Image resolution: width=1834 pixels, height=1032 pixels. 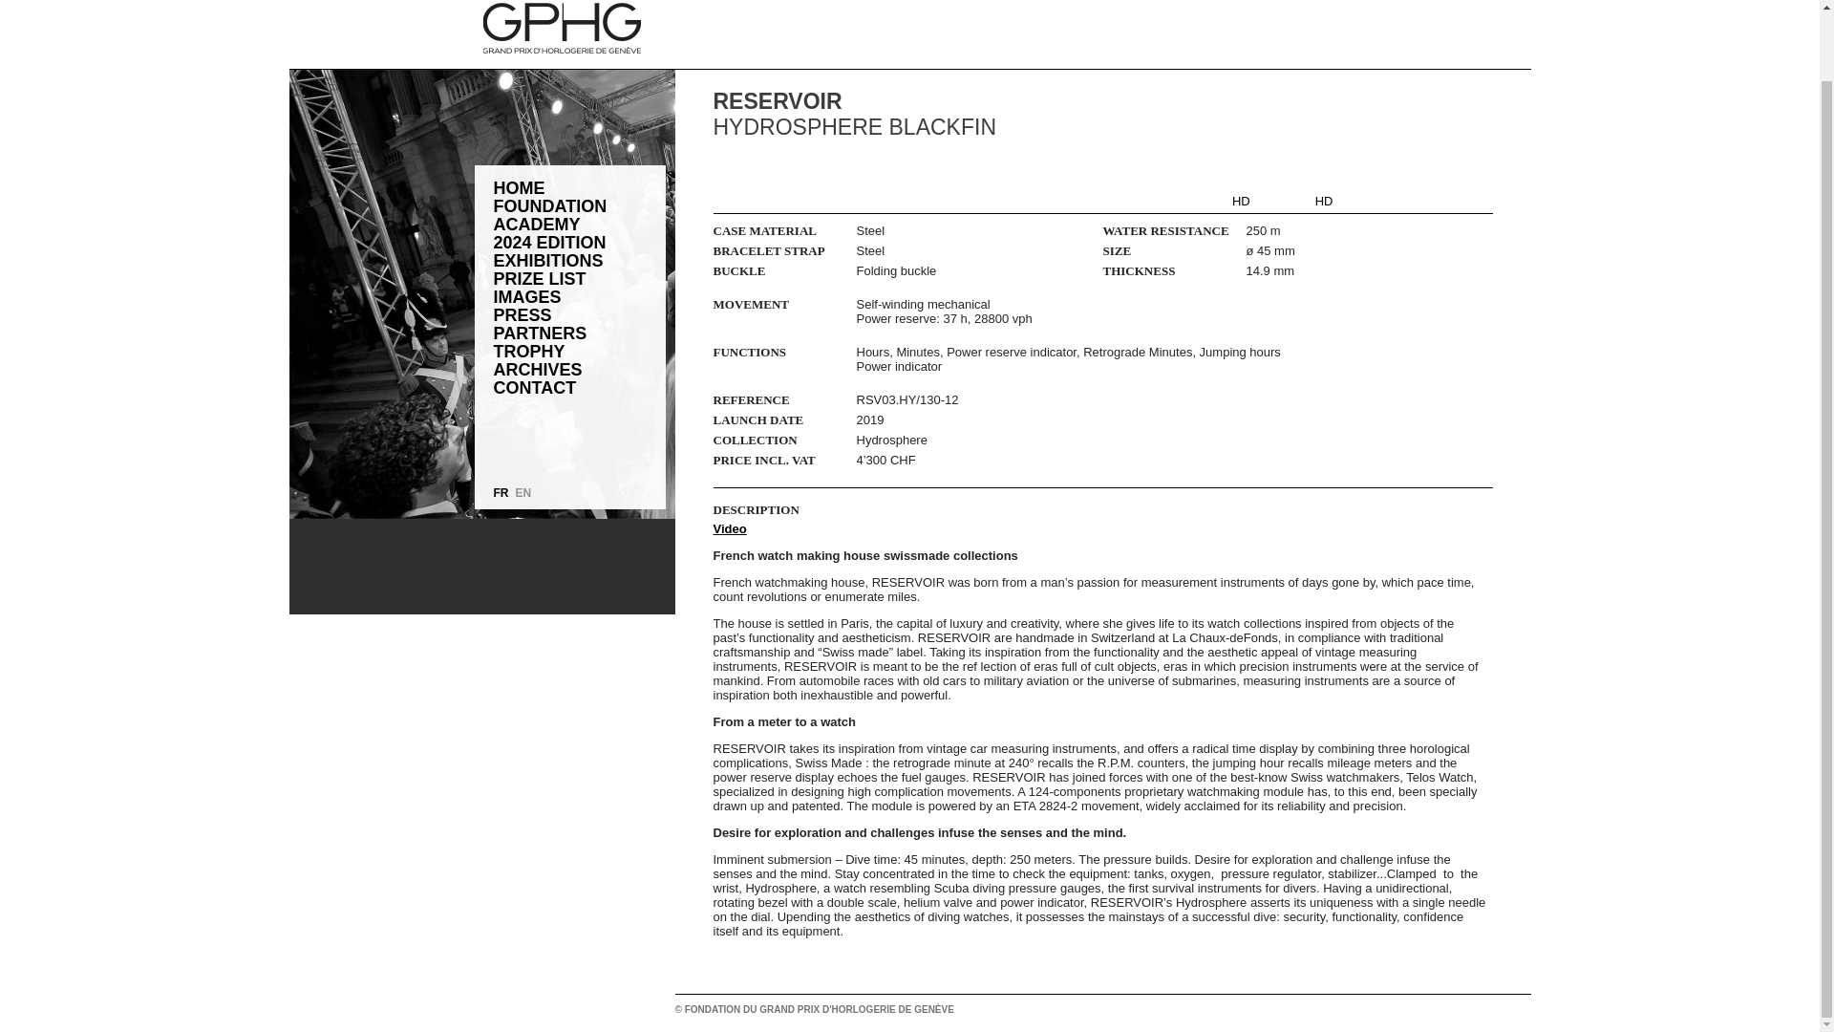 I want to click on EXHIBITIONS, so click(x=548, y=260).